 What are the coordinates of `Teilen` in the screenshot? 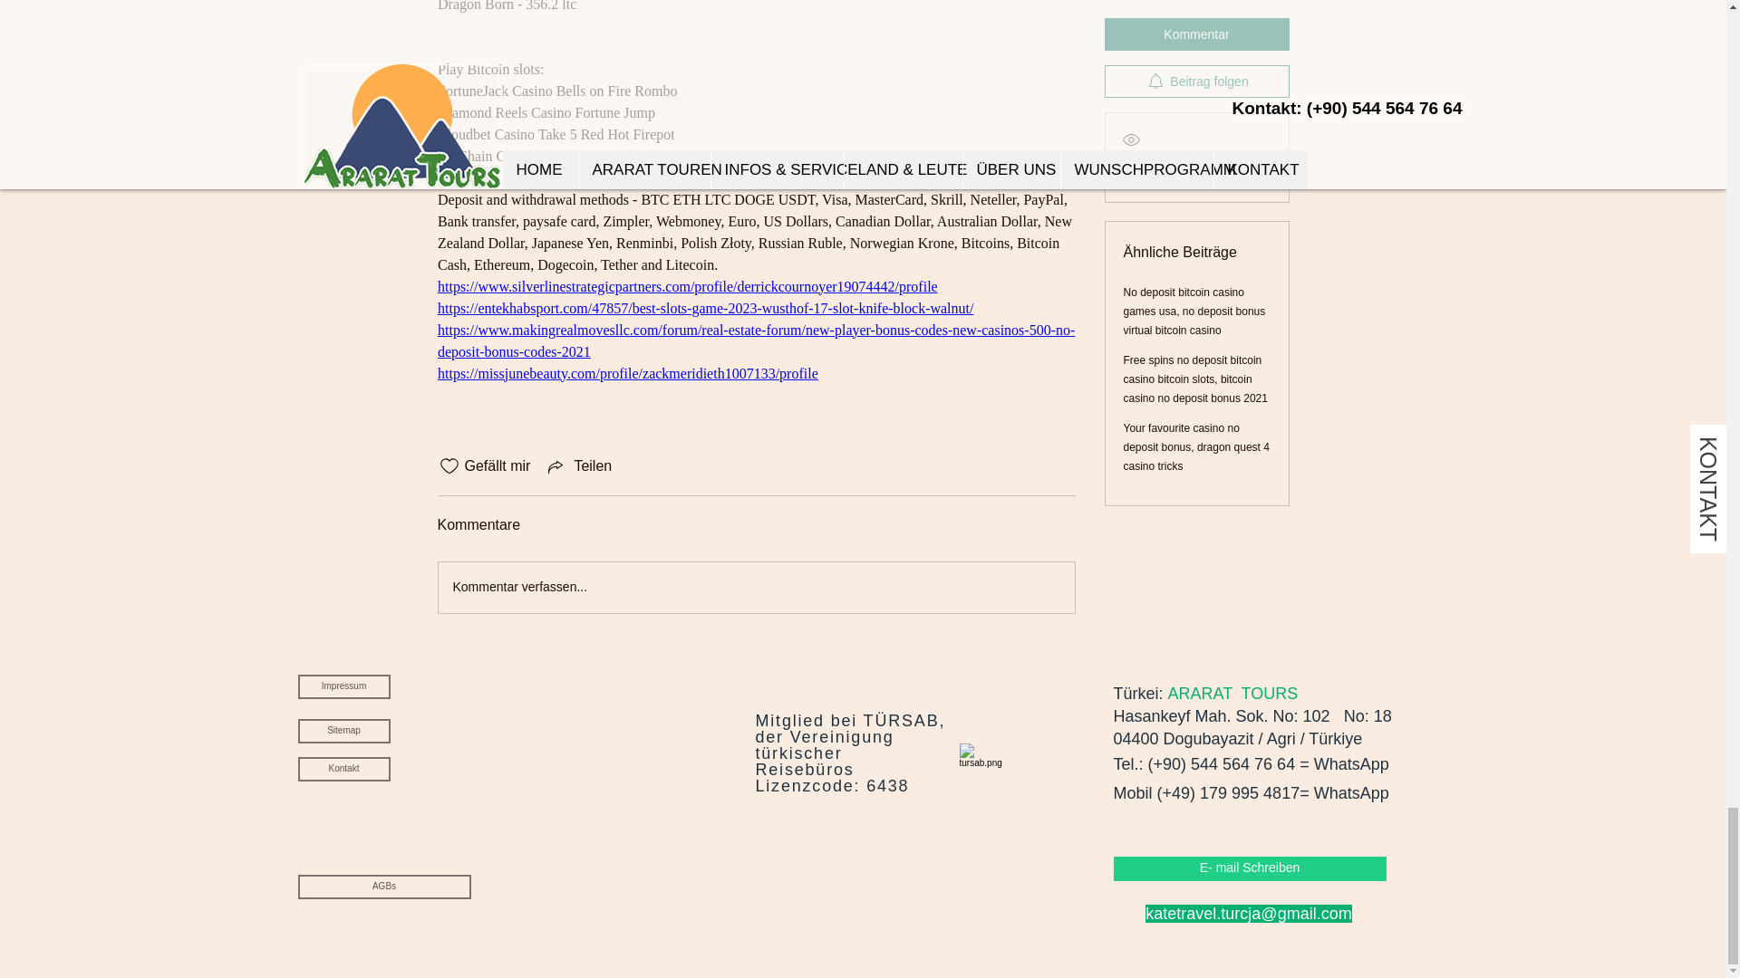 It's located at (578, 466).